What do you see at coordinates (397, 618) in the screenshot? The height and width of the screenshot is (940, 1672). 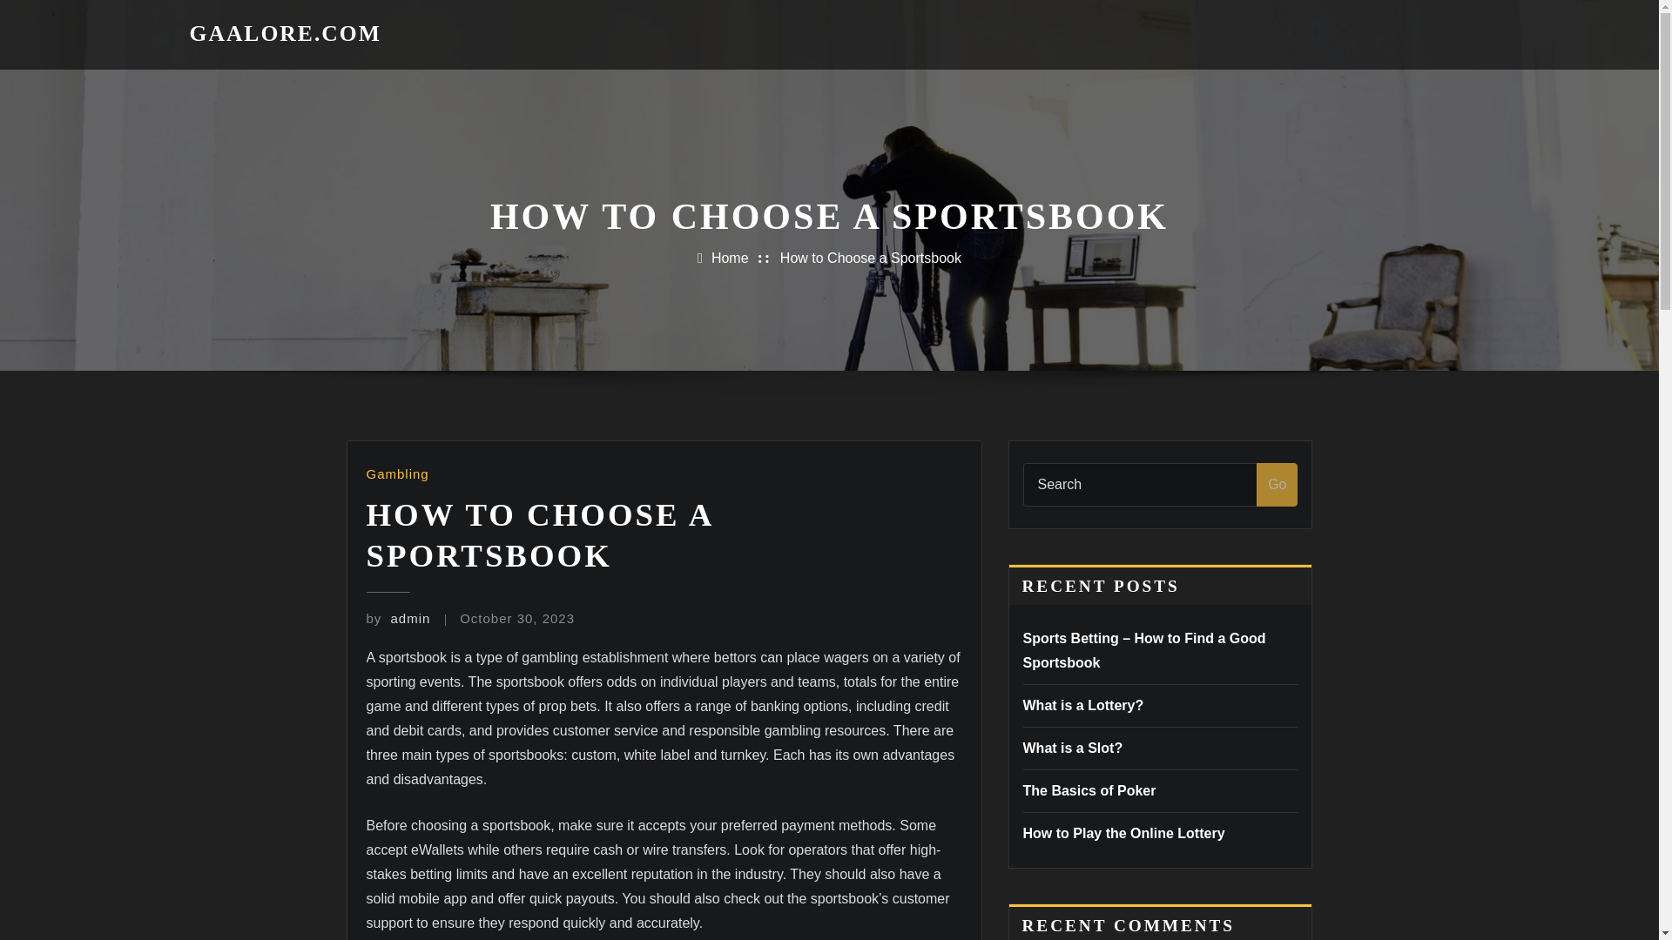 I see `by admin` at bounding box center [397, 618].